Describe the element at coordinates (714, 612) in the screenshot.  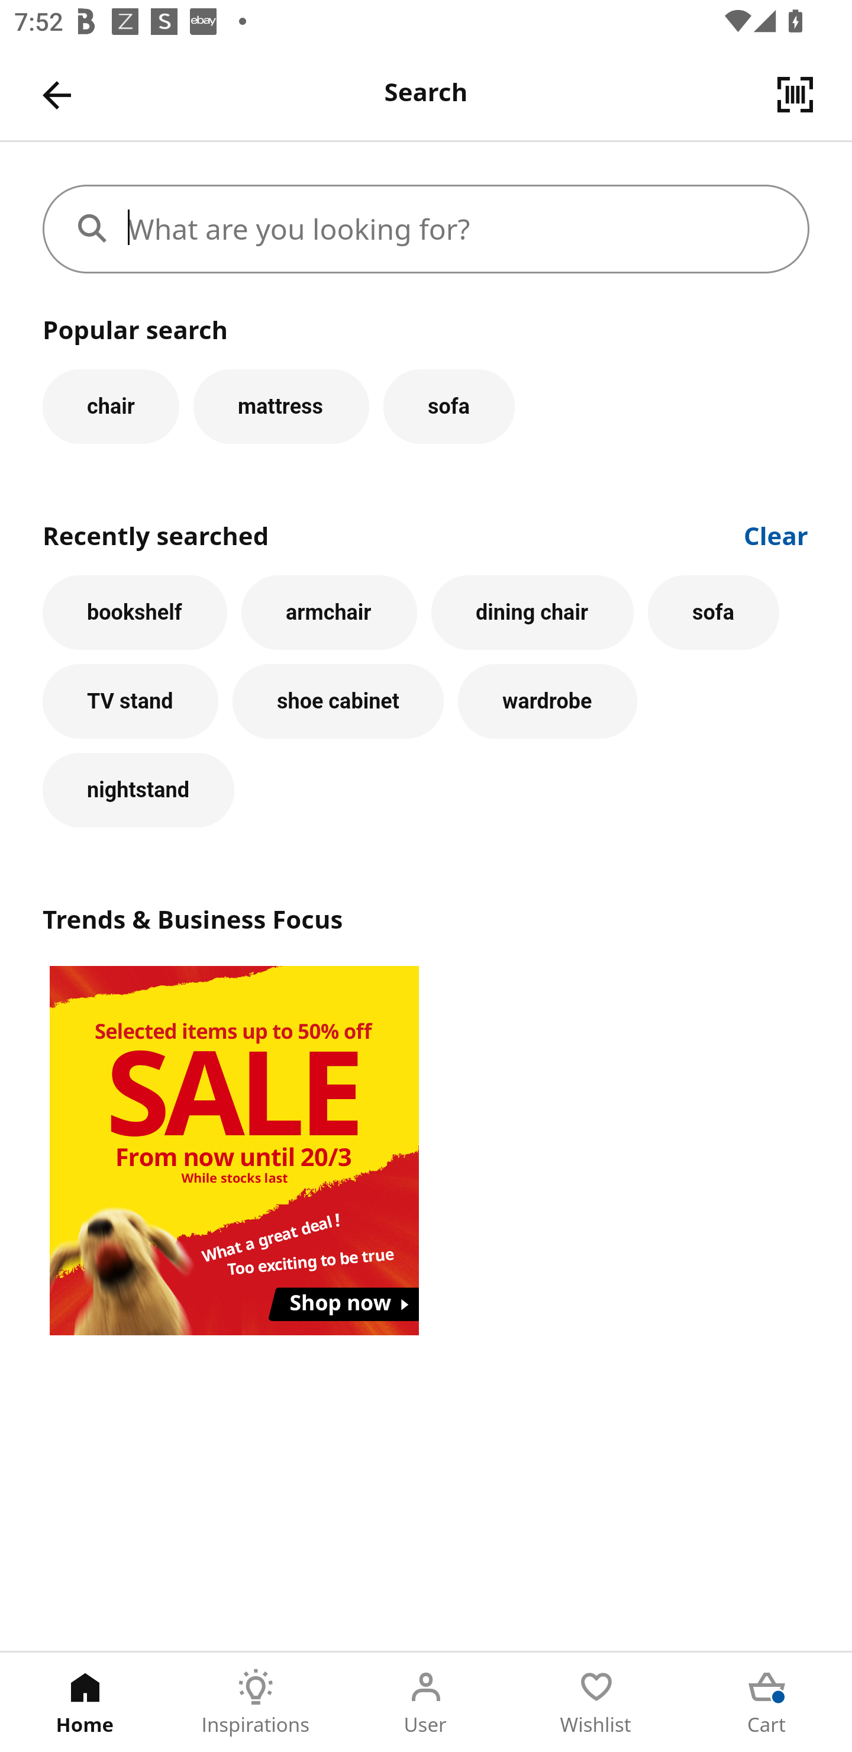
I see `sofa` at that location.